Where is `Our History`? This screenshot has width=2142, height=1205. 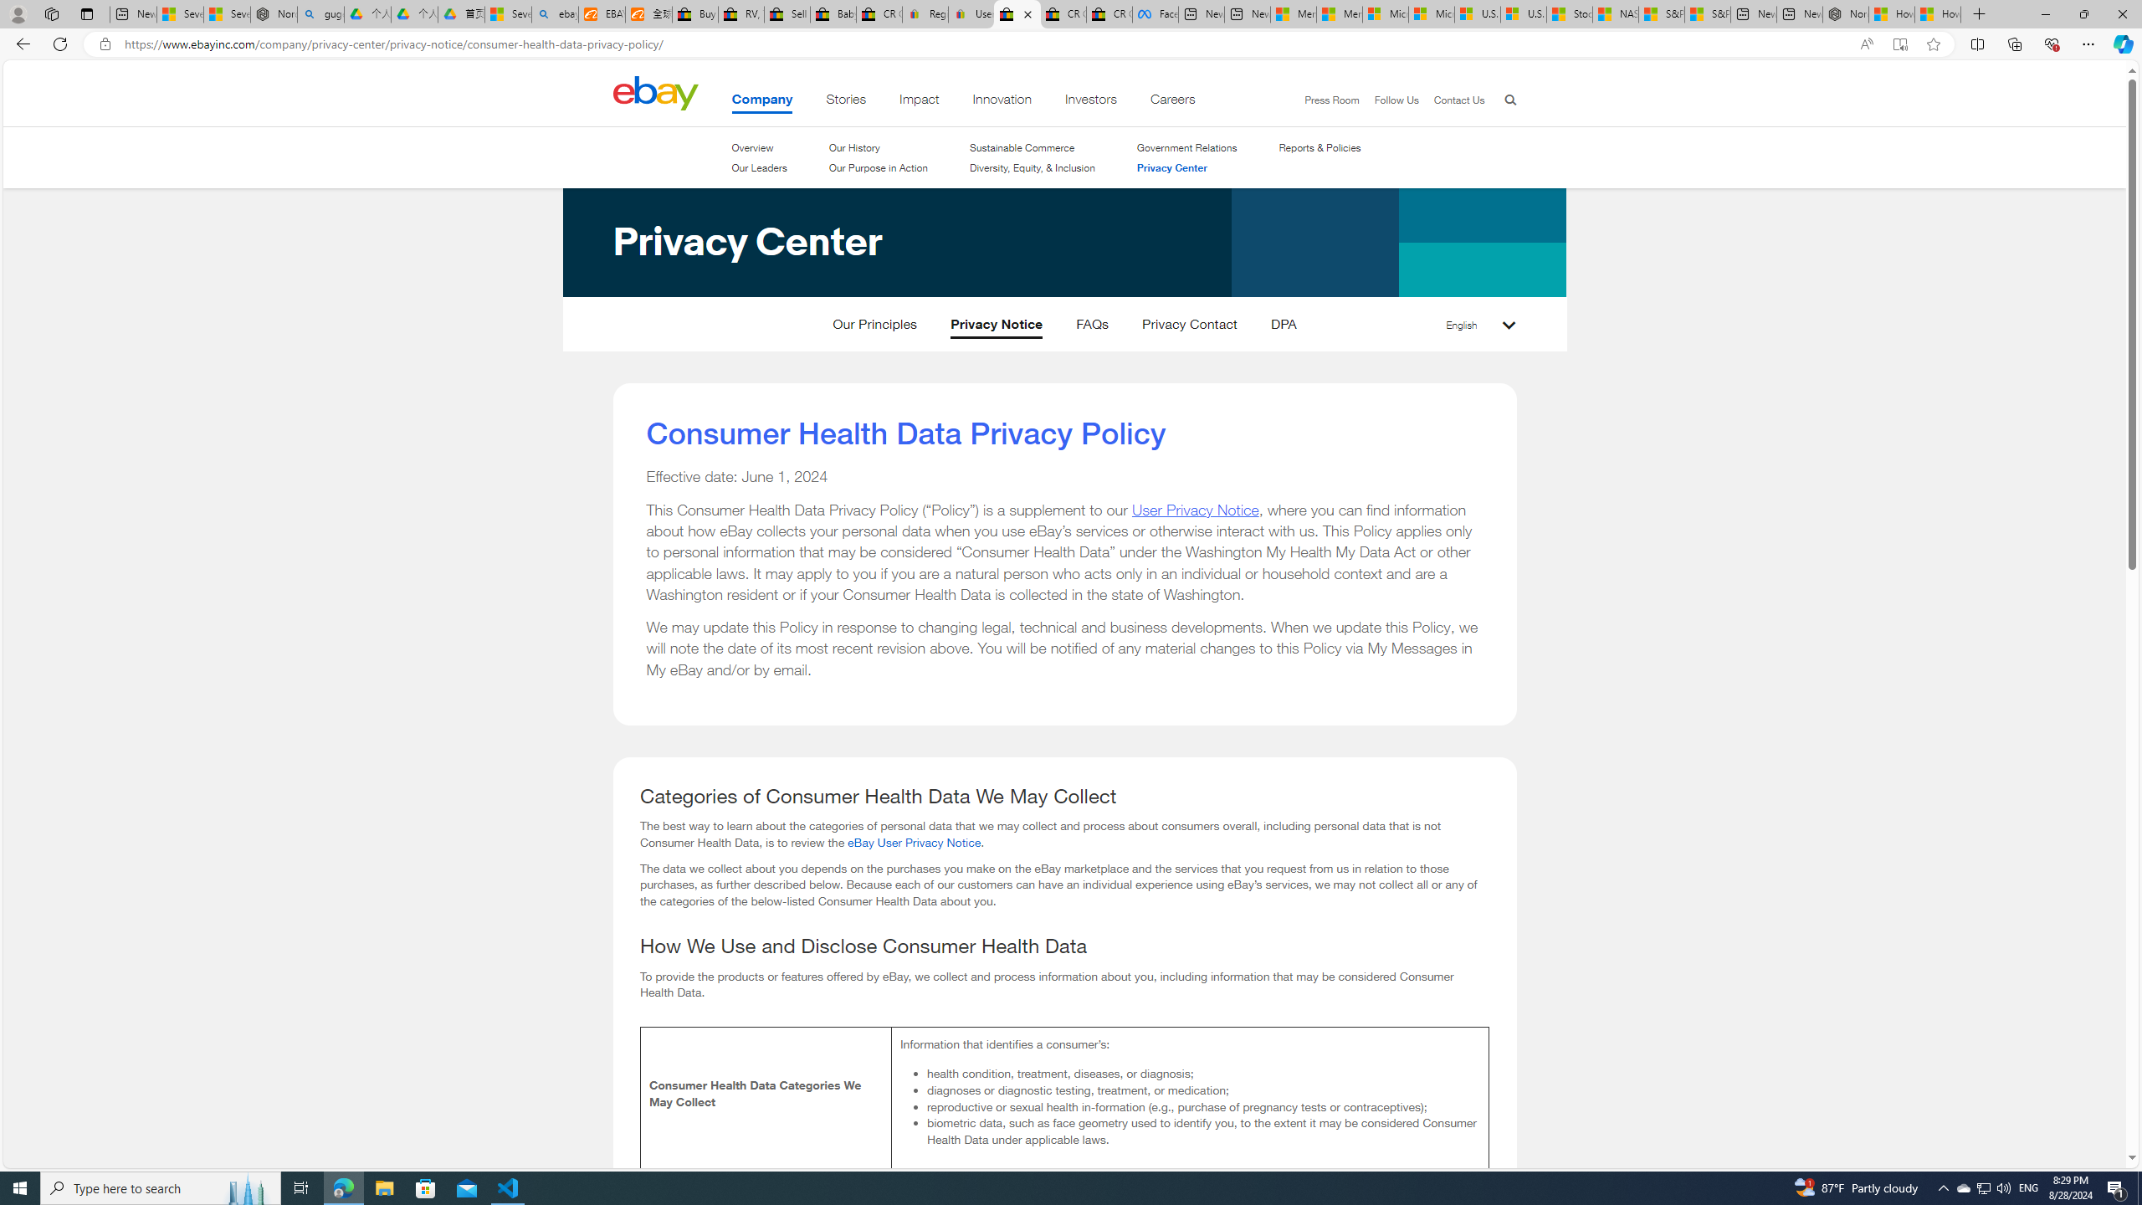
Our History is located at coordinates (854, 147).